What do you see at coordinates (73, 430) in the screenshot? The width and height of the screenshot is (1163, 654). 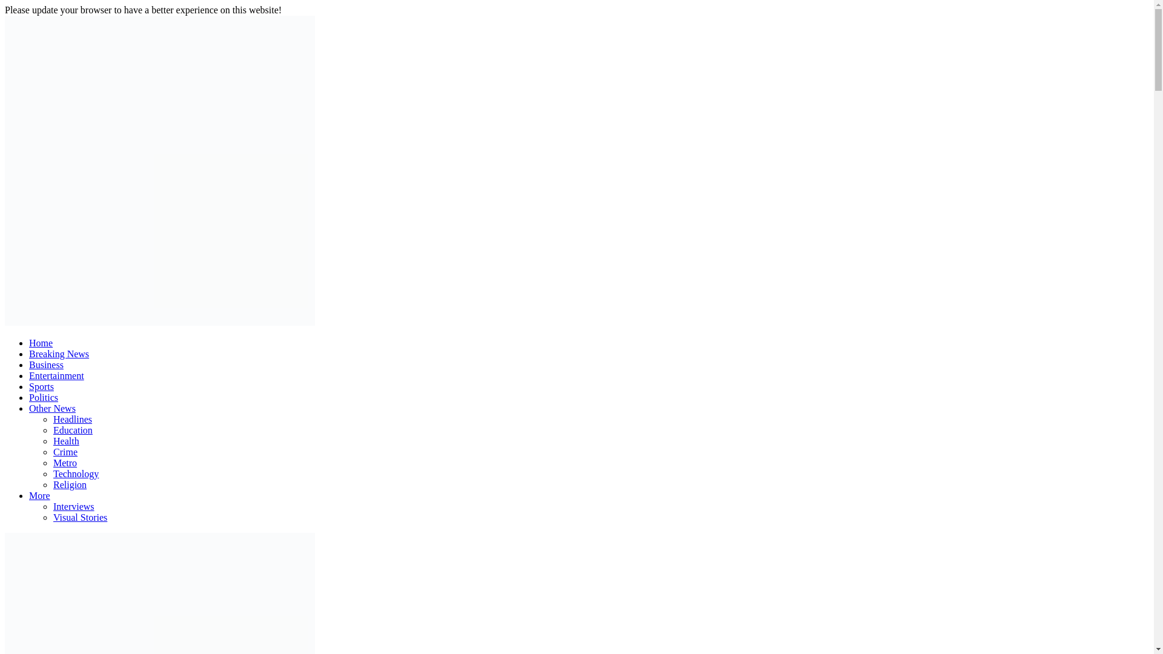 I see `Education` at bounding box center [73, 430].